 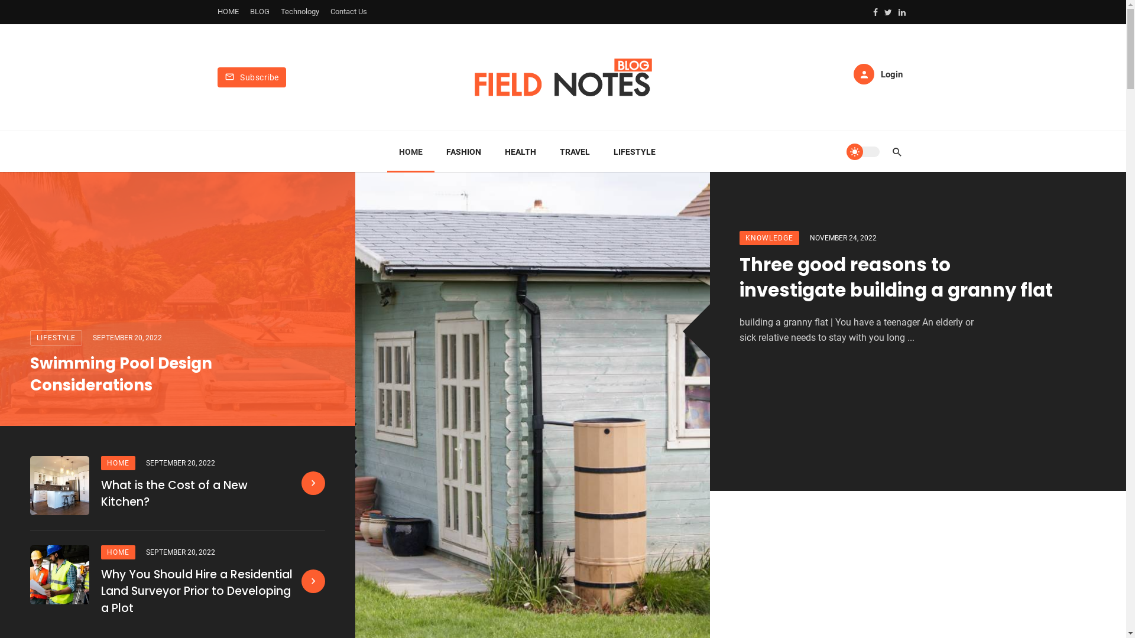 What do you see at coordinates (197, 494) in the screenshot?
I see `What is the Cost of a New Kitchen?` at bounding box center [197, 494].